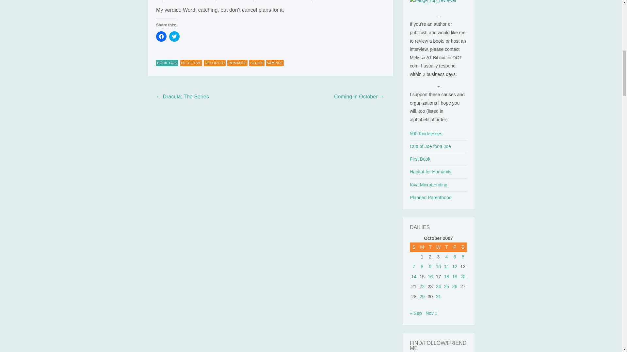 The height and width of the screenshot is (352, 627). I want to click on SERIES, so click(256, 63).